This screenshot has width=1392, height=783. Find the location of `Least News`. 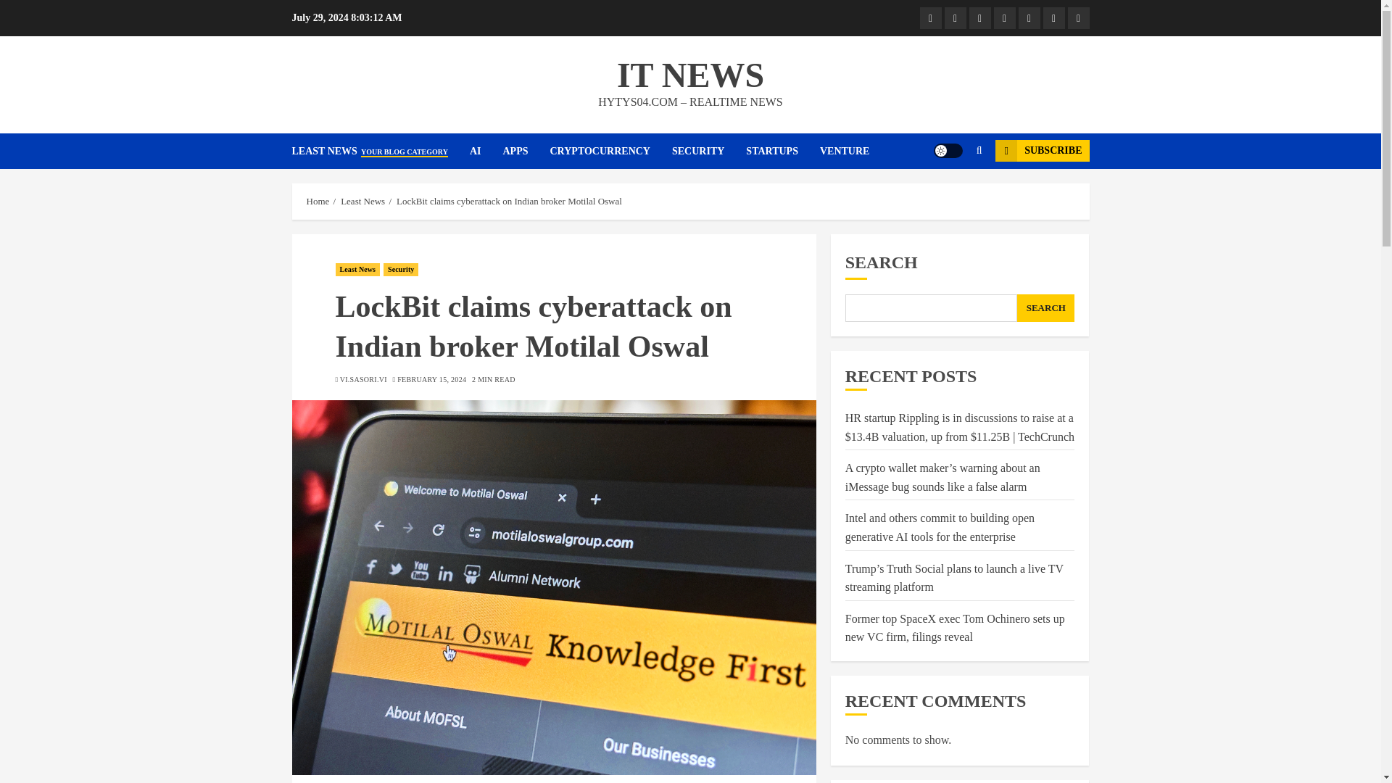

Least News is located at coordinates (929, 17).